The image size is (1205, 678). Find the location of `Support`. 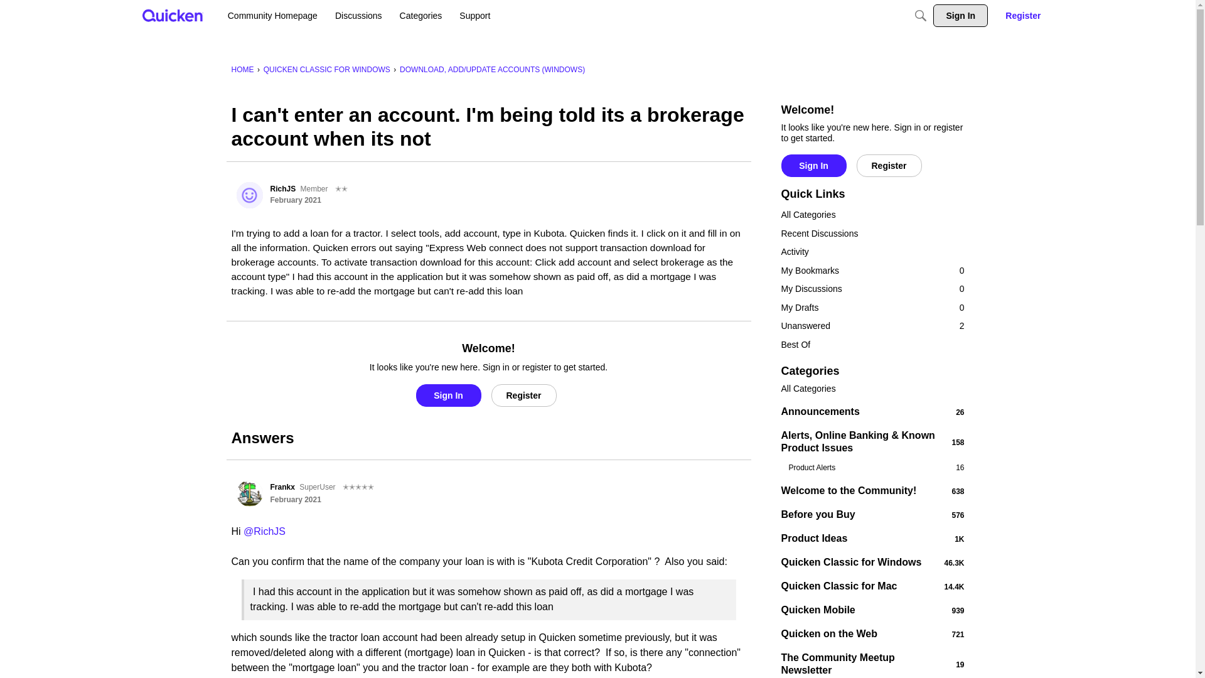

Support is located at coordinates (474, 15).